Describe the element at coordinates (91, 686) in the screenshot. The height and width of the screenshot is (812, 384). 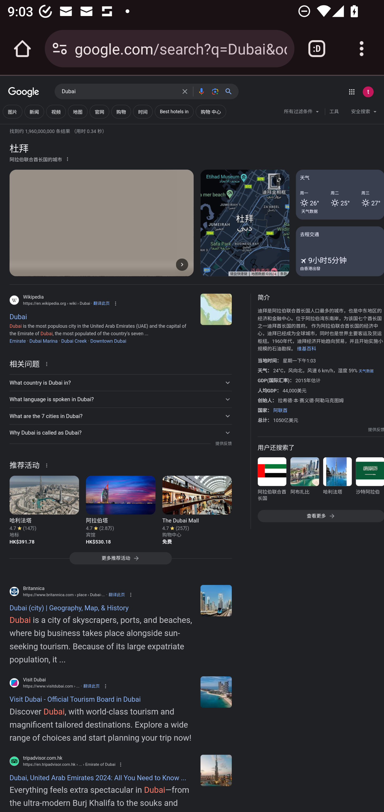
I see `翻译此页` at that location.